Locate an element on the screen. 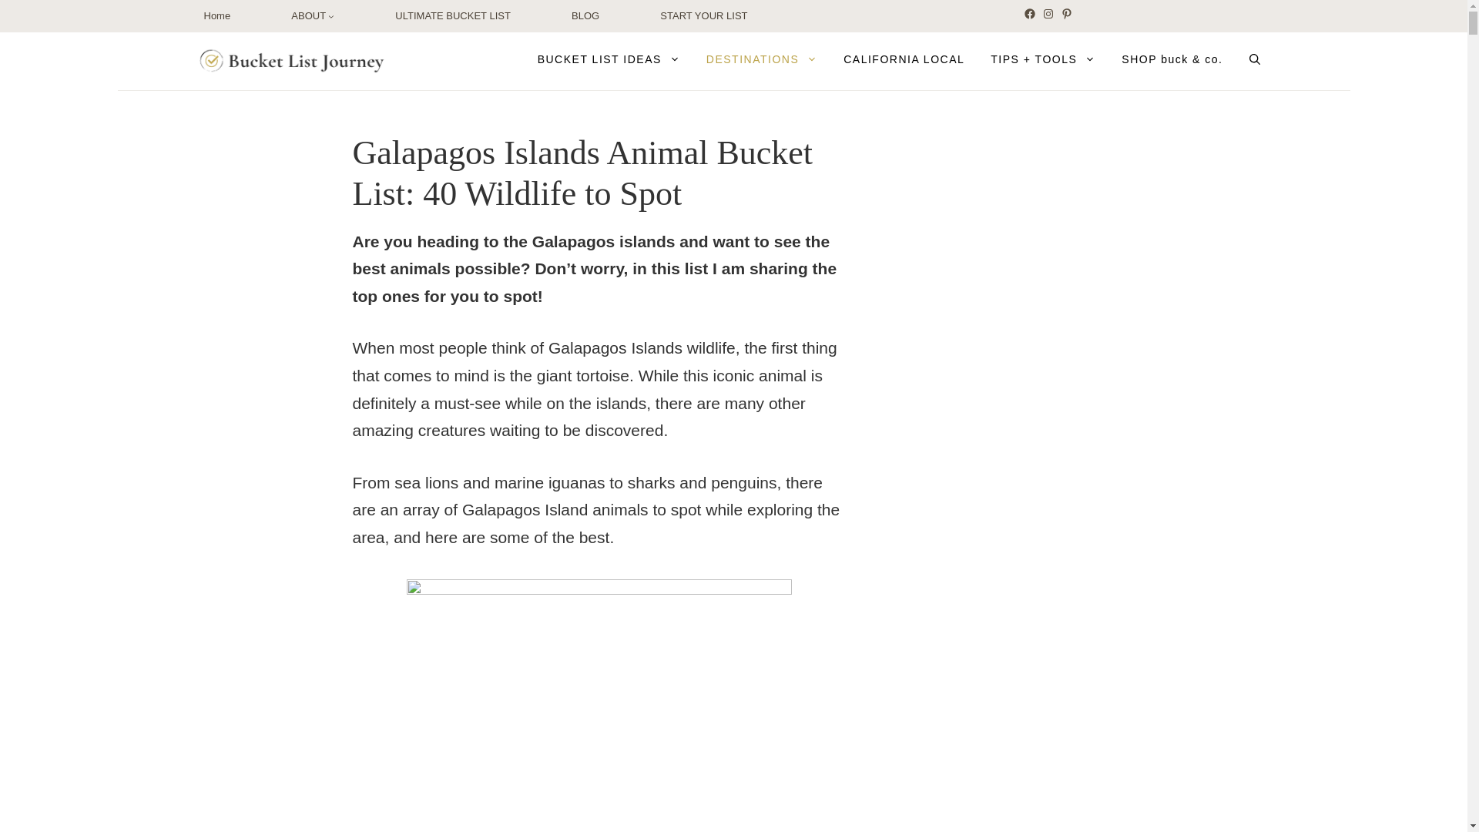 The image size is (1479, 832). Pinterest is located at coordinates (1066, 13).